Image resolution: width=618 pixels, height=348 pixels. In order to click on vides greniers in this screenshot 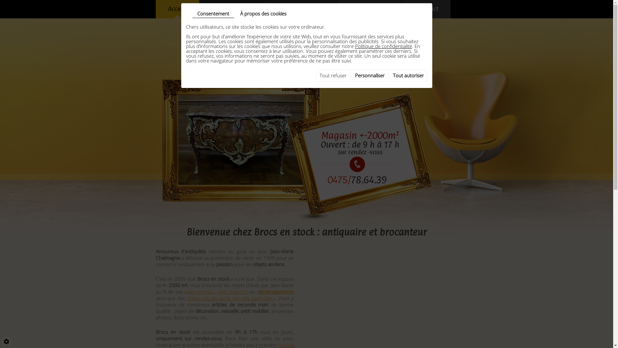, I will do `click(199, 292)`.